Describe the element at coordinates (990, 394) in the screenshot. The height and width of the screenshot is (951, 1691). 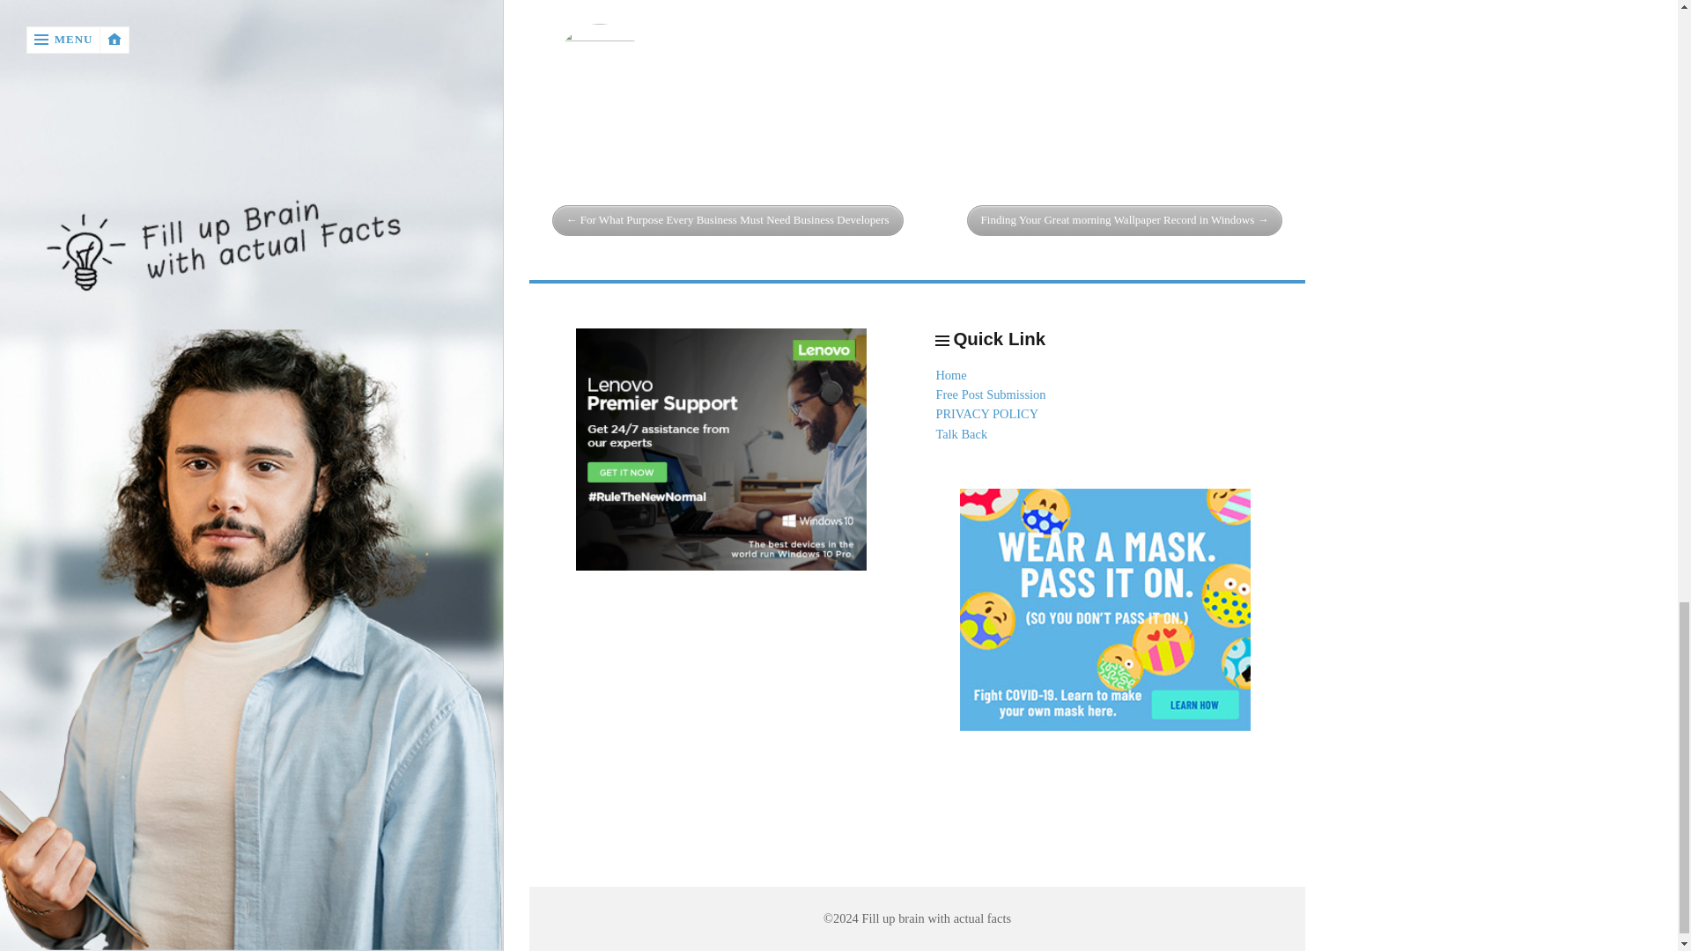
I see `Free Post Submission` at that location.